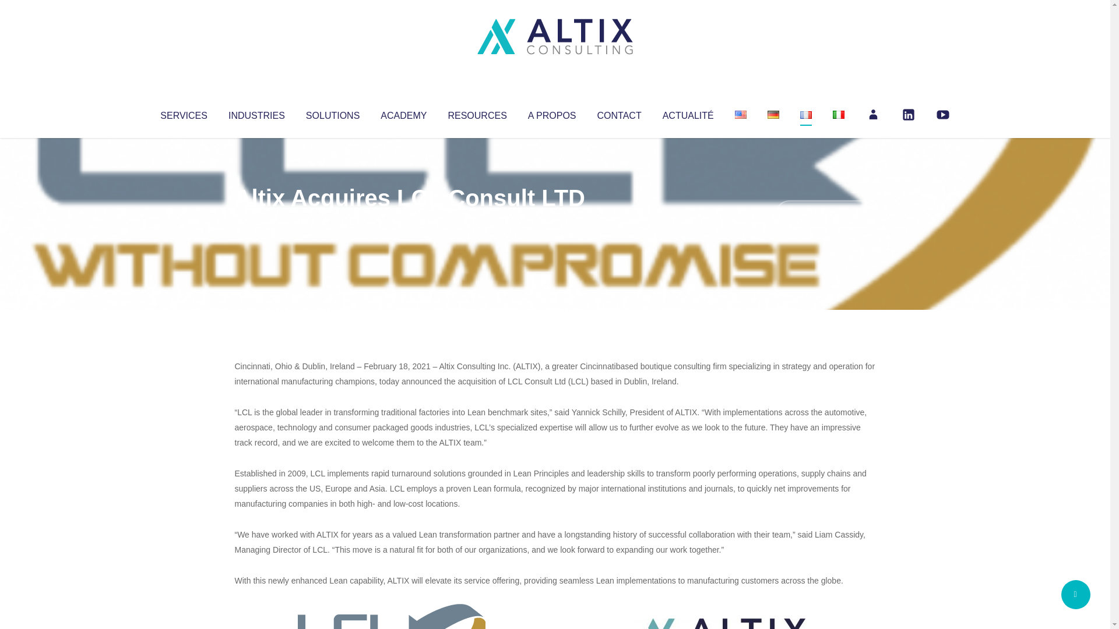 The width and height of the screenshot is (1119, 629). What do you see at coordinates (552, 113) in the screenshot?
I see `A PROPOS` at bounding box center [552, 113].